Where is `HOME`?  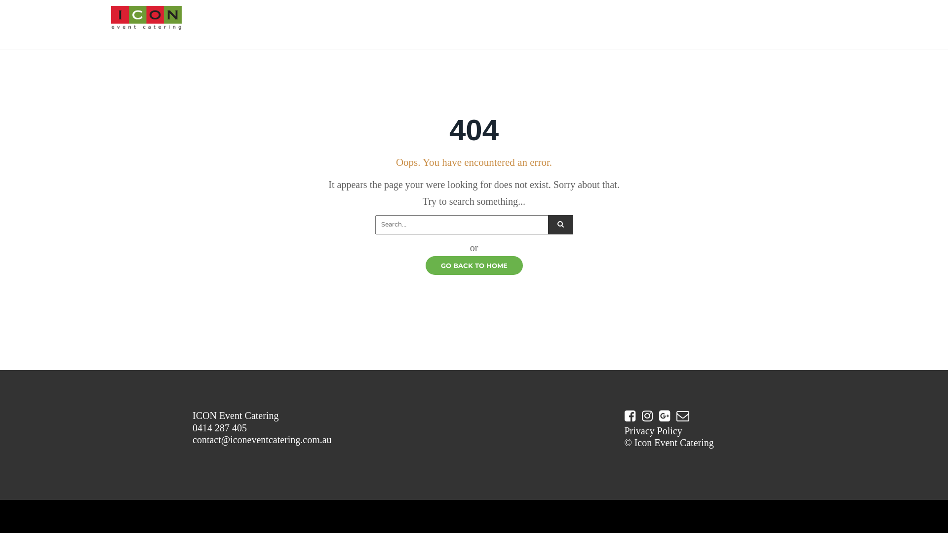 HOME is located at coordinates (279, 19).